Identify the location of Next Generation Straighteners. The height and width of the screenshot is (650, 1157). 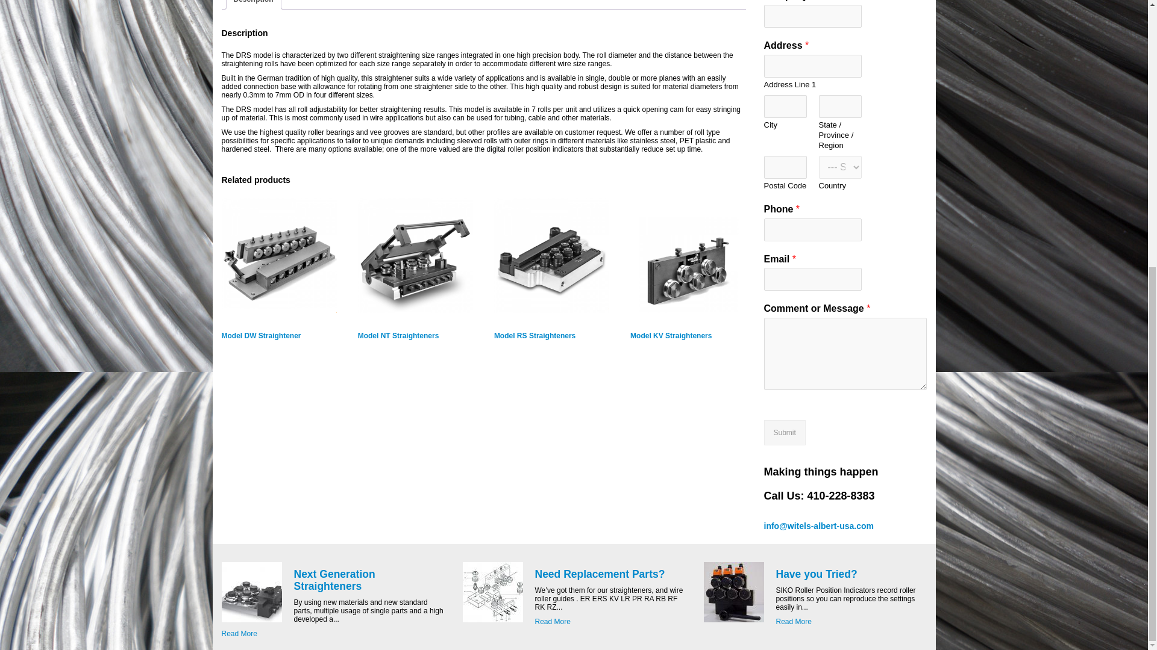
(334, 580).